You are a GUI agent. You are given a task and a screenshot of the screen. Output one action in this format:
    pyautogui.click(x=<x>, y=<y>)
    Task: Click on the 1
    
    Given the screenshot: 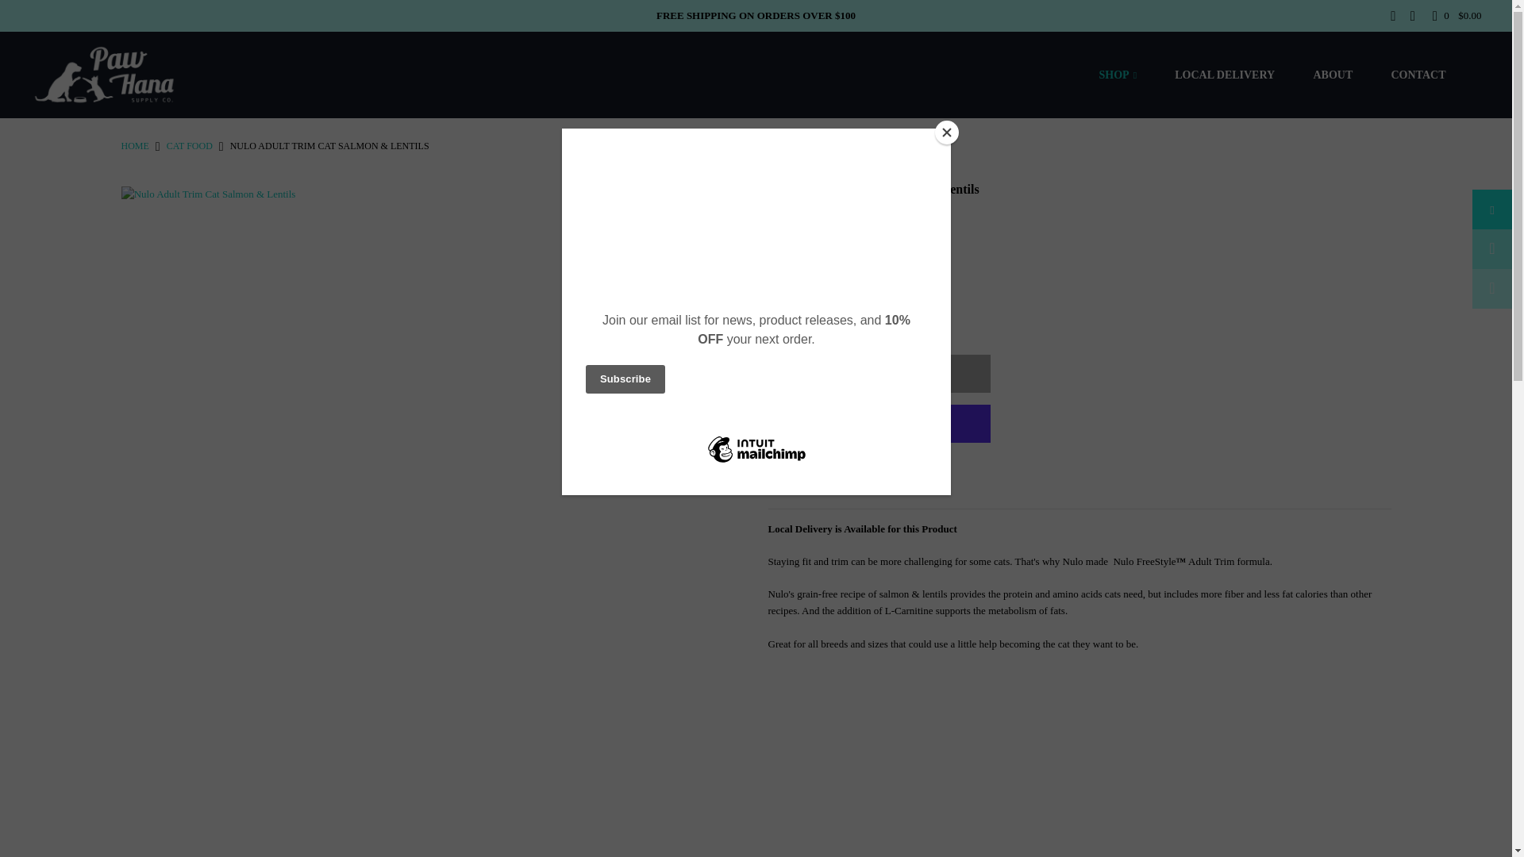 What is the action you would take?
    pyautogui.click(x=825, y=324)
    